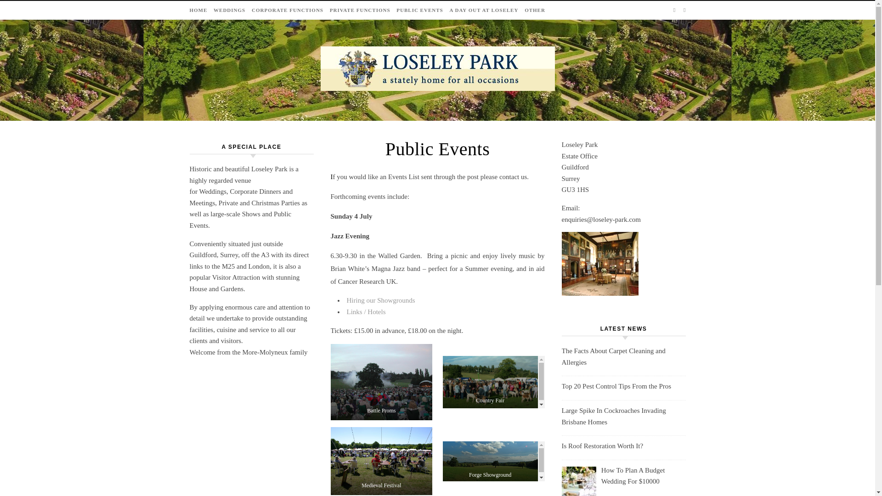  Describe the element at coordinates (483, 10) in the screenshot. I see `A DAY OUT AT LOSELEY` at that location.